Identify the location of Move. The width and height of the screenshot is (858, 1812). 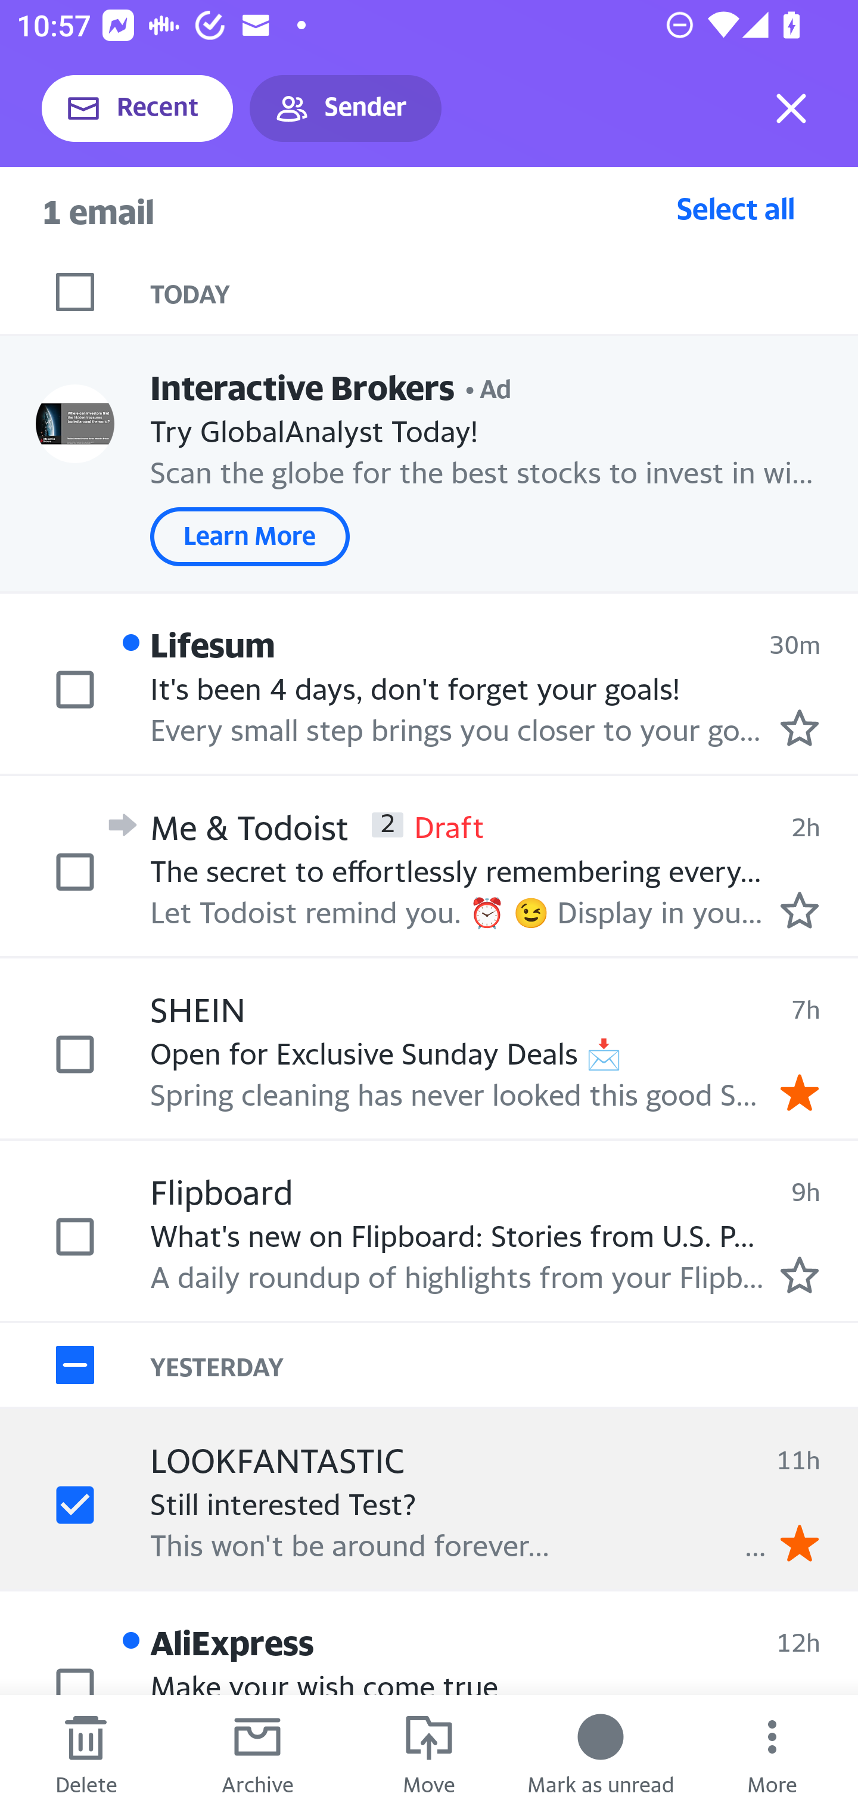
(429, 1754).